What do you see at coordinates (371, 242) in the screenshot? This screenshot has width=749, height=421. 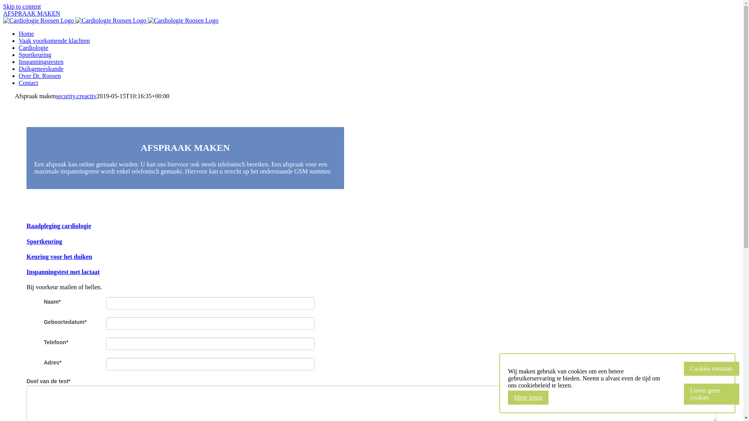 I see `Sportkeuring` at bounding box center [371, 242].